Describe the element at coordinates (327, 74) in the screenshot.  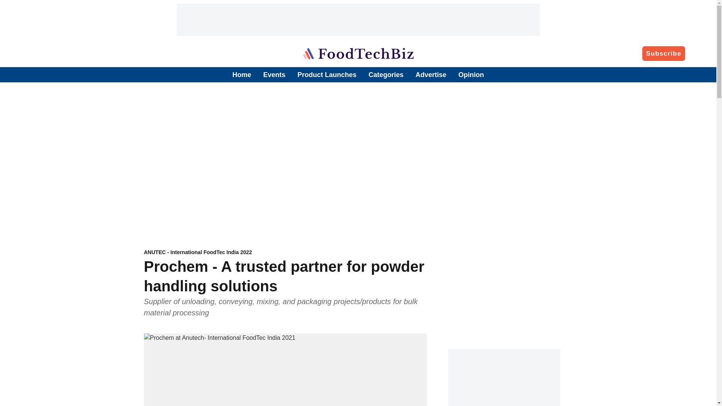
I see `Advertise` at that location.